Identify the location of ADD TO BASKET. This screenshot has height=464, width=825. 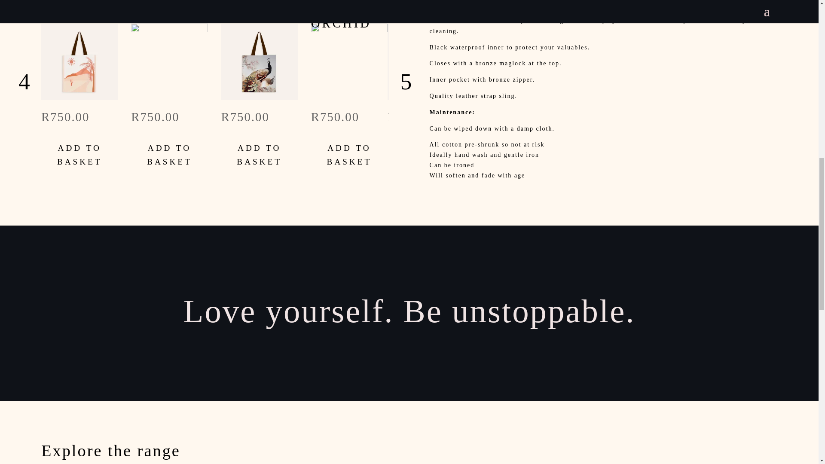
(169, 155).